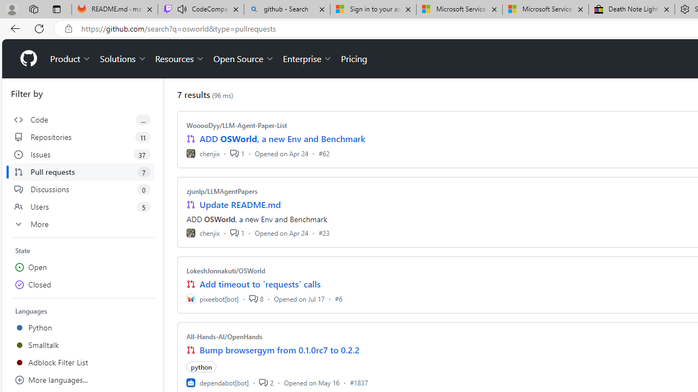 The image size is (698, 392). I want to click on #1837, so click(359, 382).